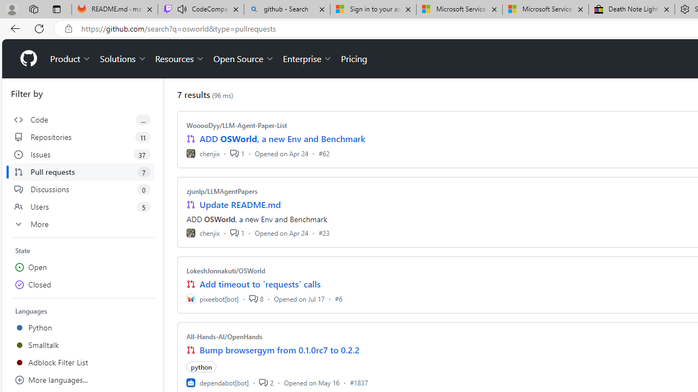 The image size is (698, 392). I want to click on #1837, so click(359, 382).